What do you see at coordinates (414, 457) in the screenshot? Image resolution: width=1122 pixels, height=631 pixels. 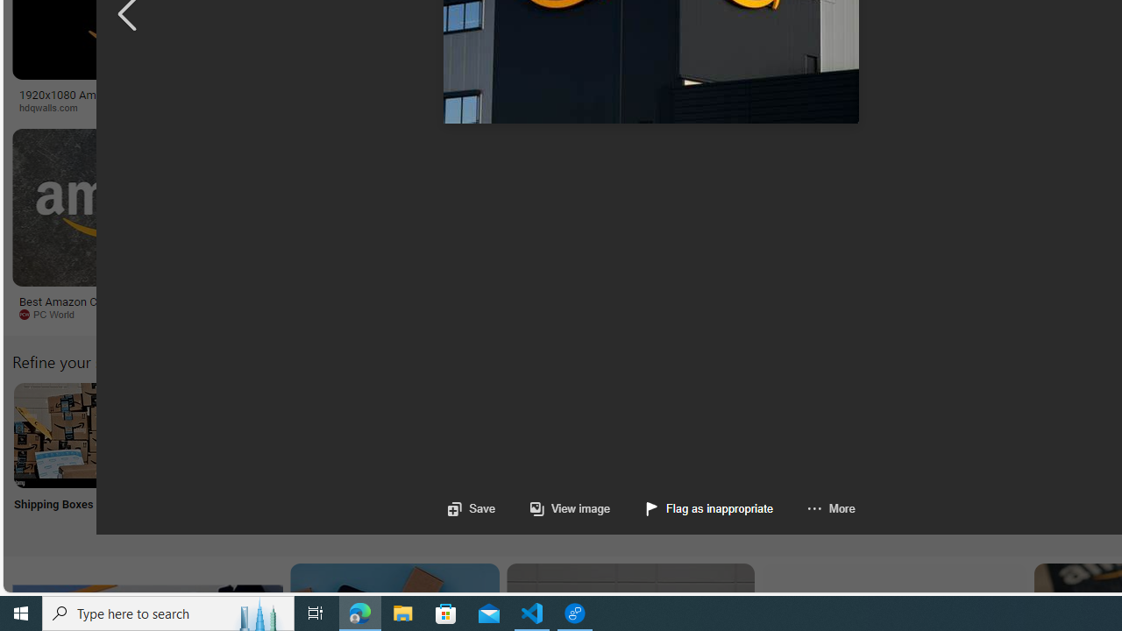 I see `Amazon Log into My Account Log into My Account` at bounding box center [414, 457].